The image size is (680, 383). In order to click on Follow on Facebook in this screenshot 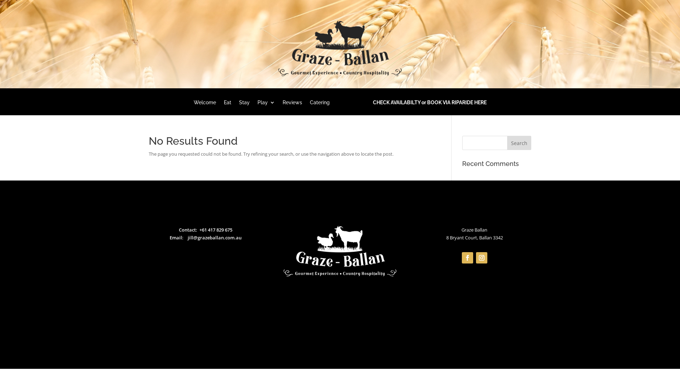, I will do `click(467, 258)`.